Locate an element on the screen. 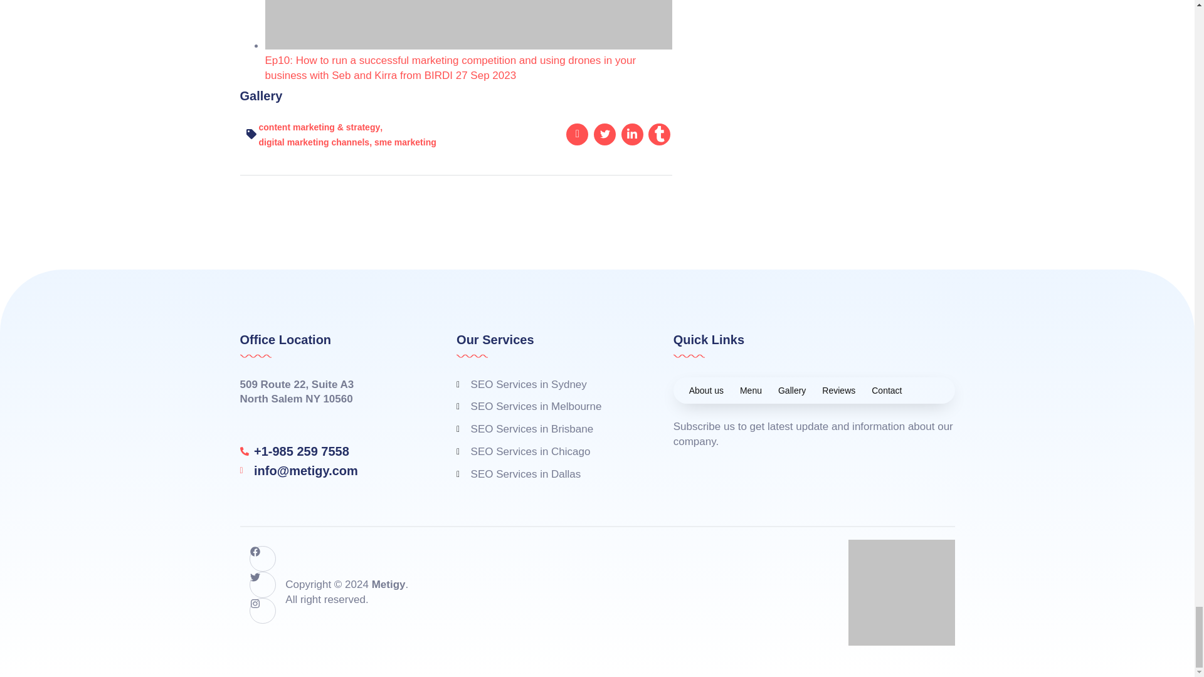 This screenshot has width=1204, height=677. SEO Services in Chicago is located at coordinates (546, 451).